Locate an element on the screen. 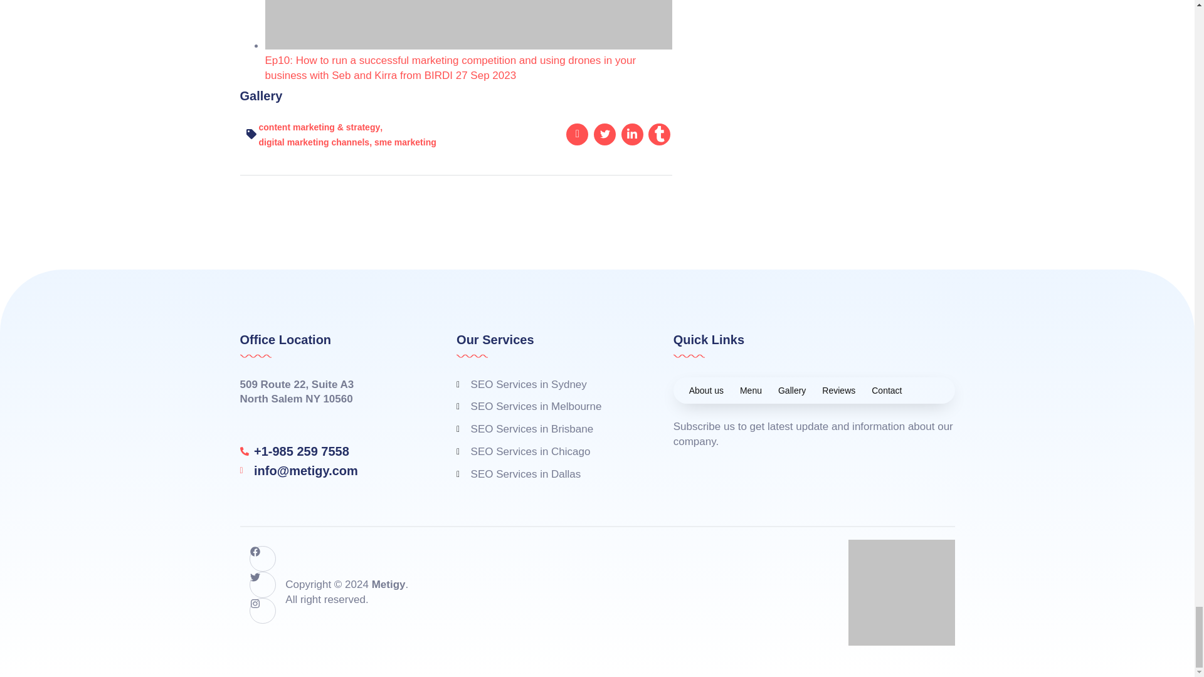 This screenshot has width=1204, height=677. SEO Services in Chicago is located at coordinates (546, 451).